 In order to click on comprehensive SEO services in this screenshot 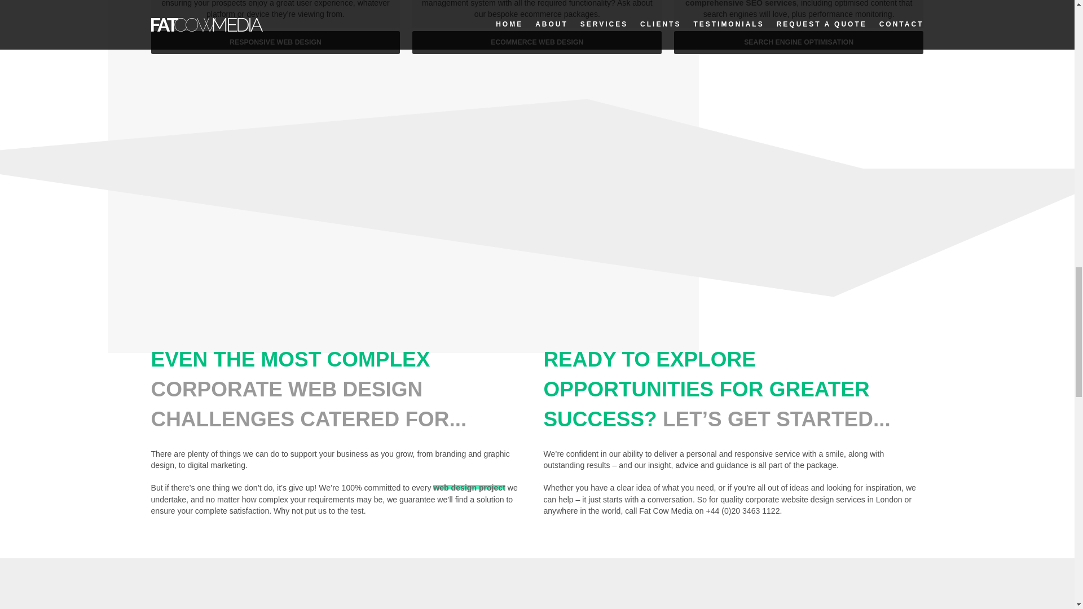, I will do `click(741, 3)`.